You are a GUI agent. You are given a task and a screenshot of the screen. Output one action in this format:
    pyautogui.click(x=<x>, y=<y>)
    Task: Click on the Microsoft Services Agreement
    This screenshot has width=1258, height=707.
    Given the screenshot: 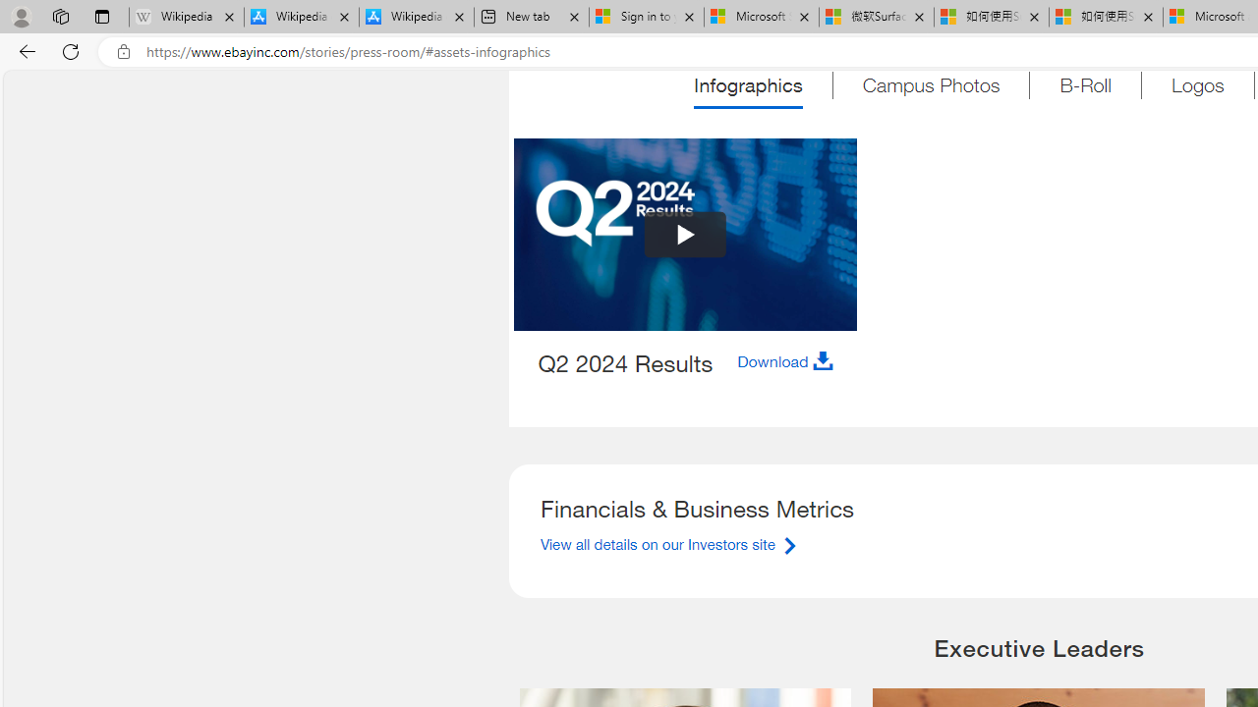 What is the action you would take?
    pyautogui.click(x=761, y=18)
    